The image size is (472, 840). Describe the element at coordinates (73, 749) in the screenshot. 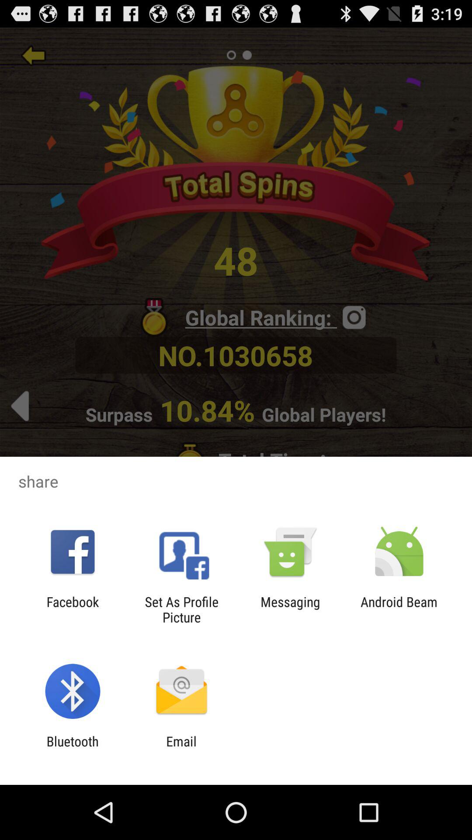

I see `select item to the left of the email app` at that location.